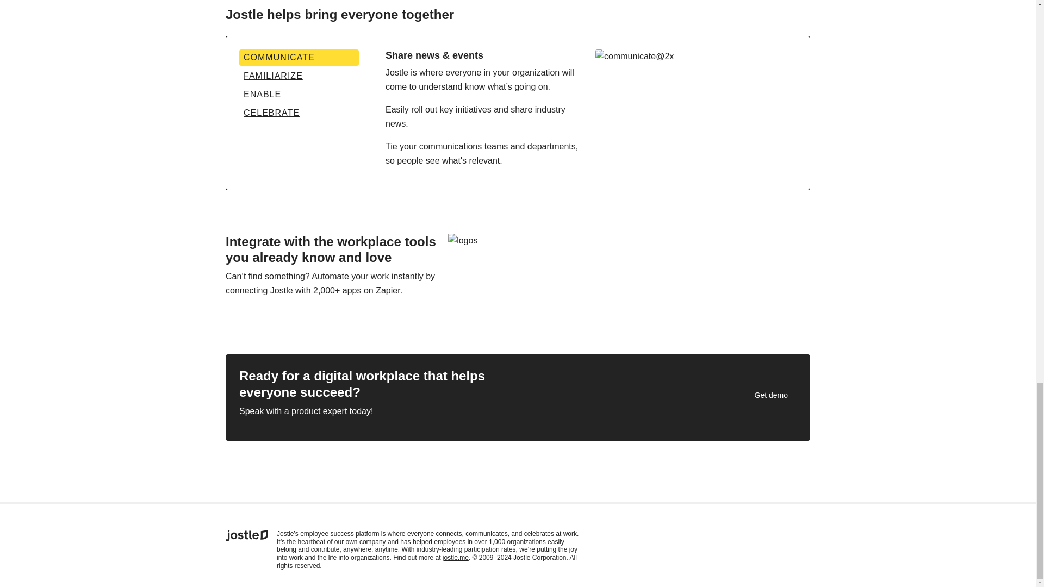  Describe the element at coordinates (299, 113) in the screenshot. I see `CELEBRATE` at that location.